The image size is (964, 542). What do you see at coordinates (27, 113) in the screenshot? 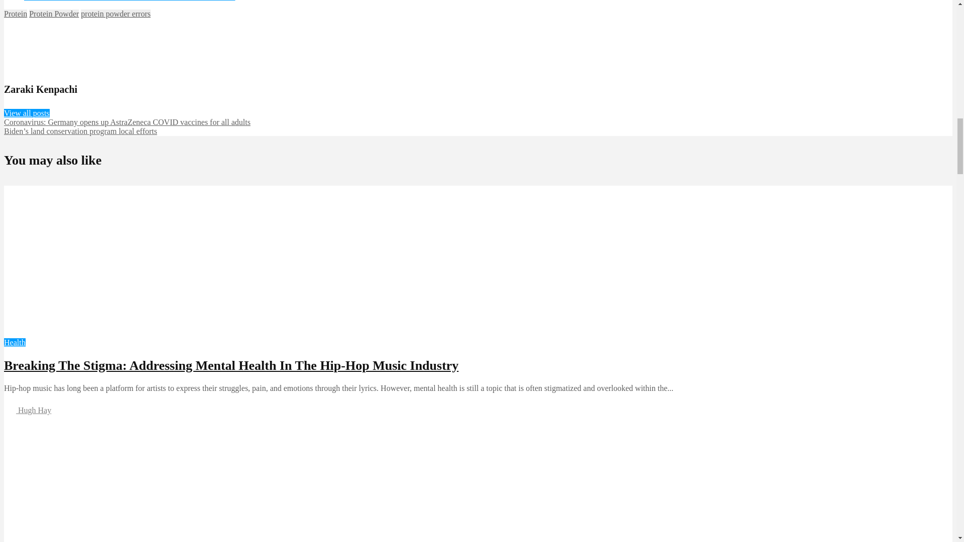
I see `View all posts` at bounding box center [27, 113].